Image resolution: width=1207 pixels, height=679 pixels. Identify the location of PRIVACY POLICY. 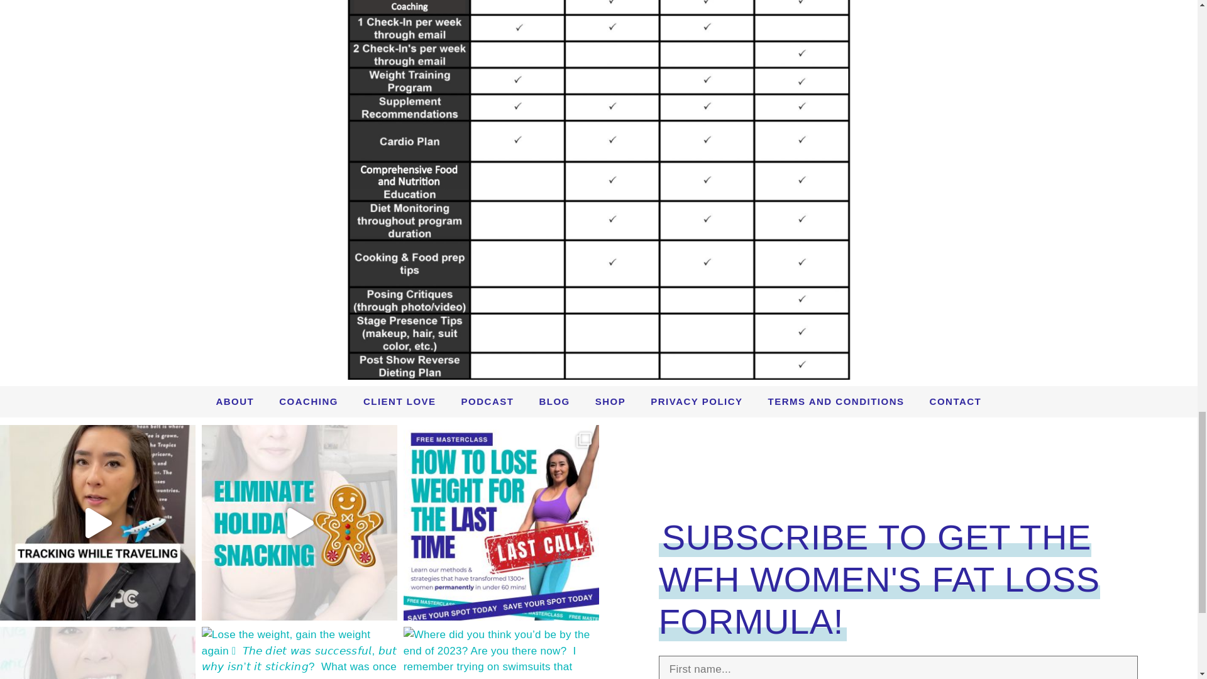
(697, 401).